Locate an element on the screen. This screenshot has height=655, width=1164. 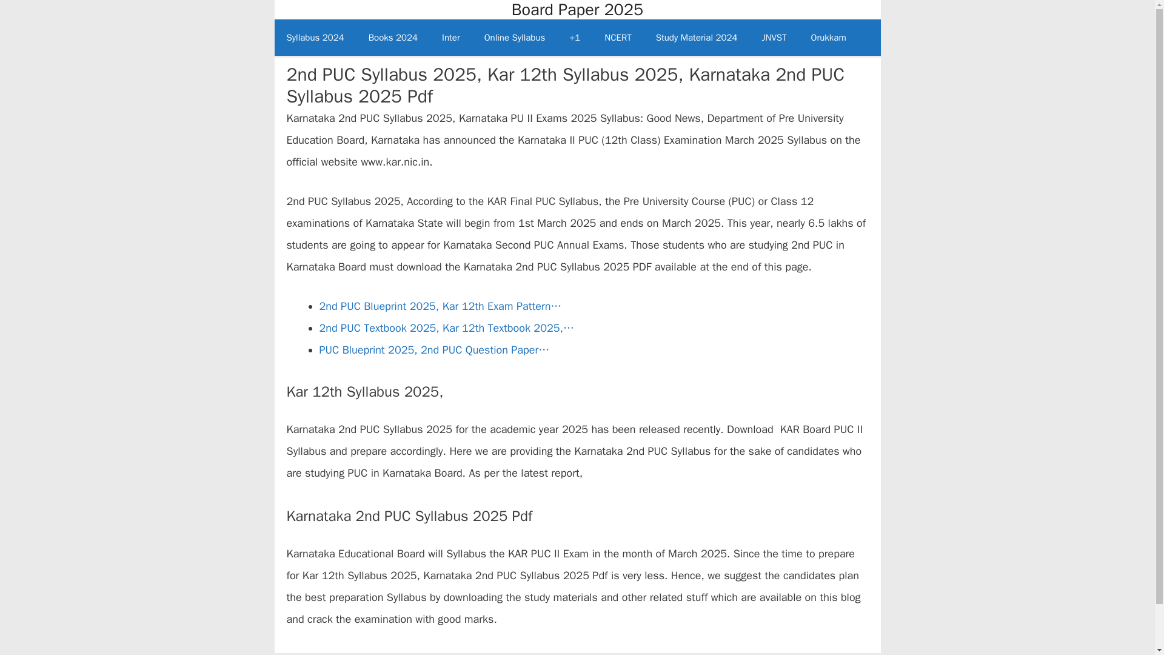
Books 2024 is located at coordinates (393, 38).